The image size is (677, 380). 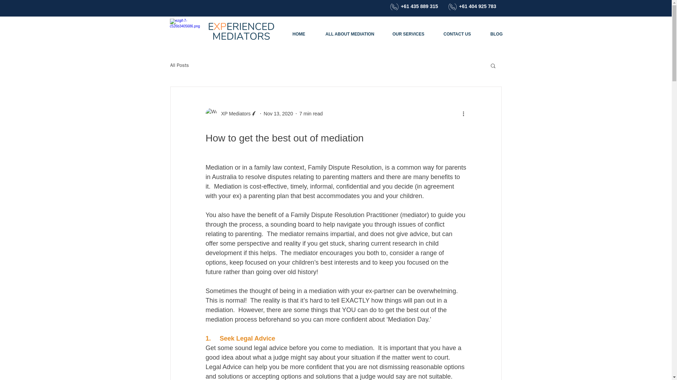 I want to click on XP Mediators, so click(x=231, y=113).